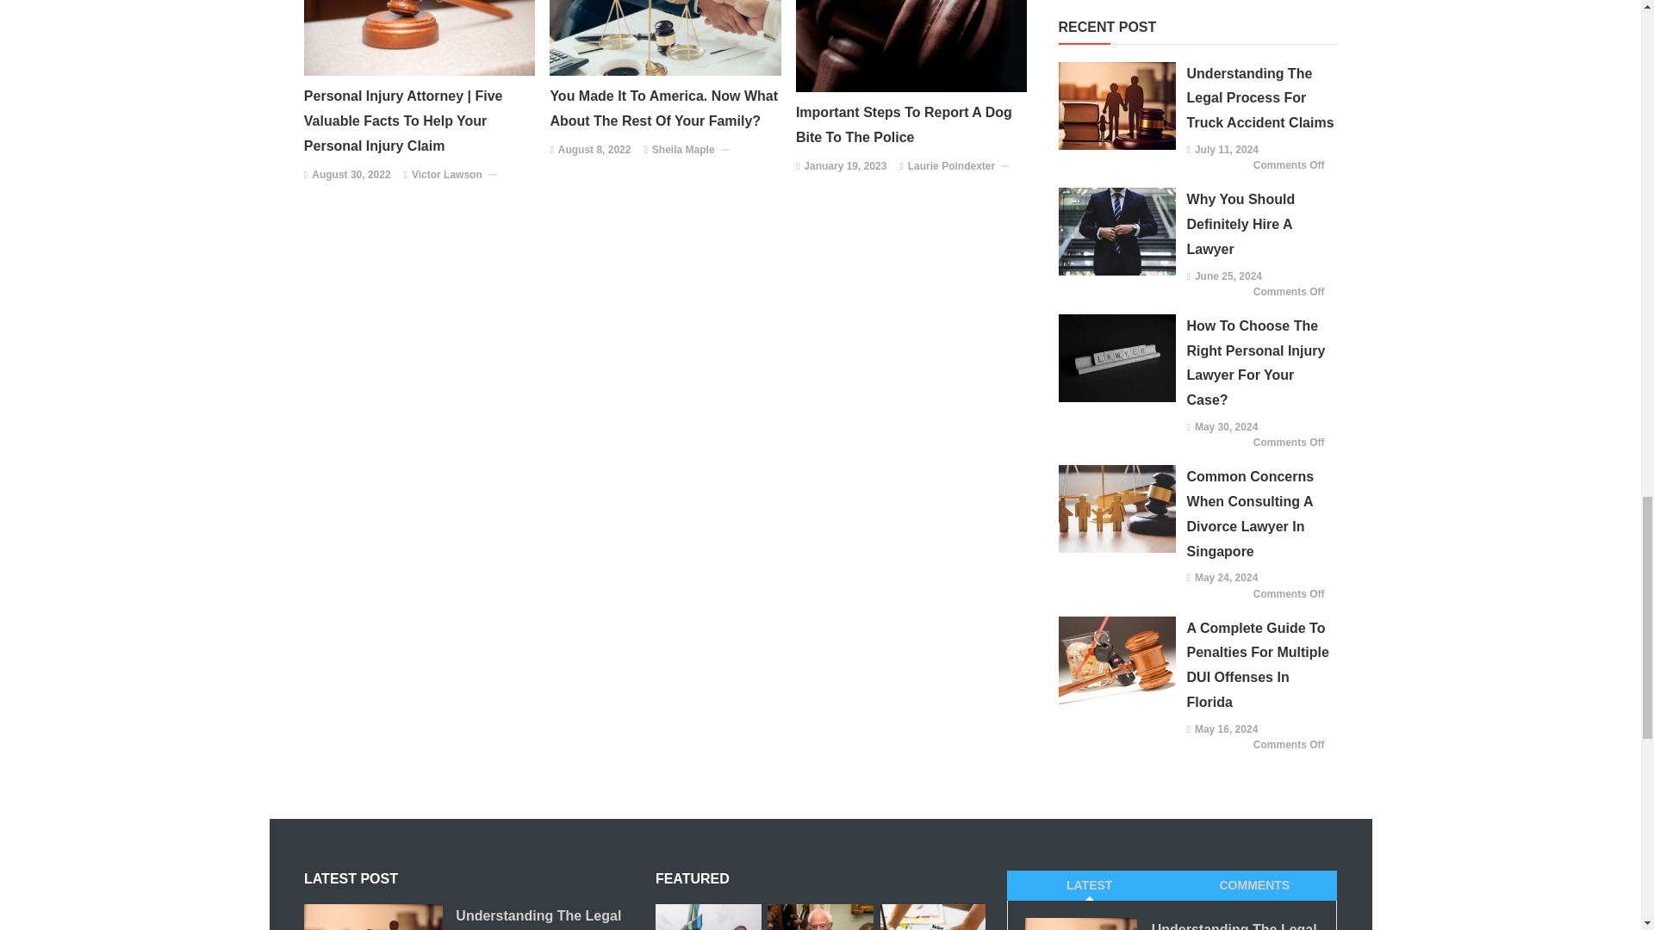 This screenshot has width=1654, height=930. Describe the element at coordinates (845, 167) in the screenshot. I see `January 19, 2023` at that location.